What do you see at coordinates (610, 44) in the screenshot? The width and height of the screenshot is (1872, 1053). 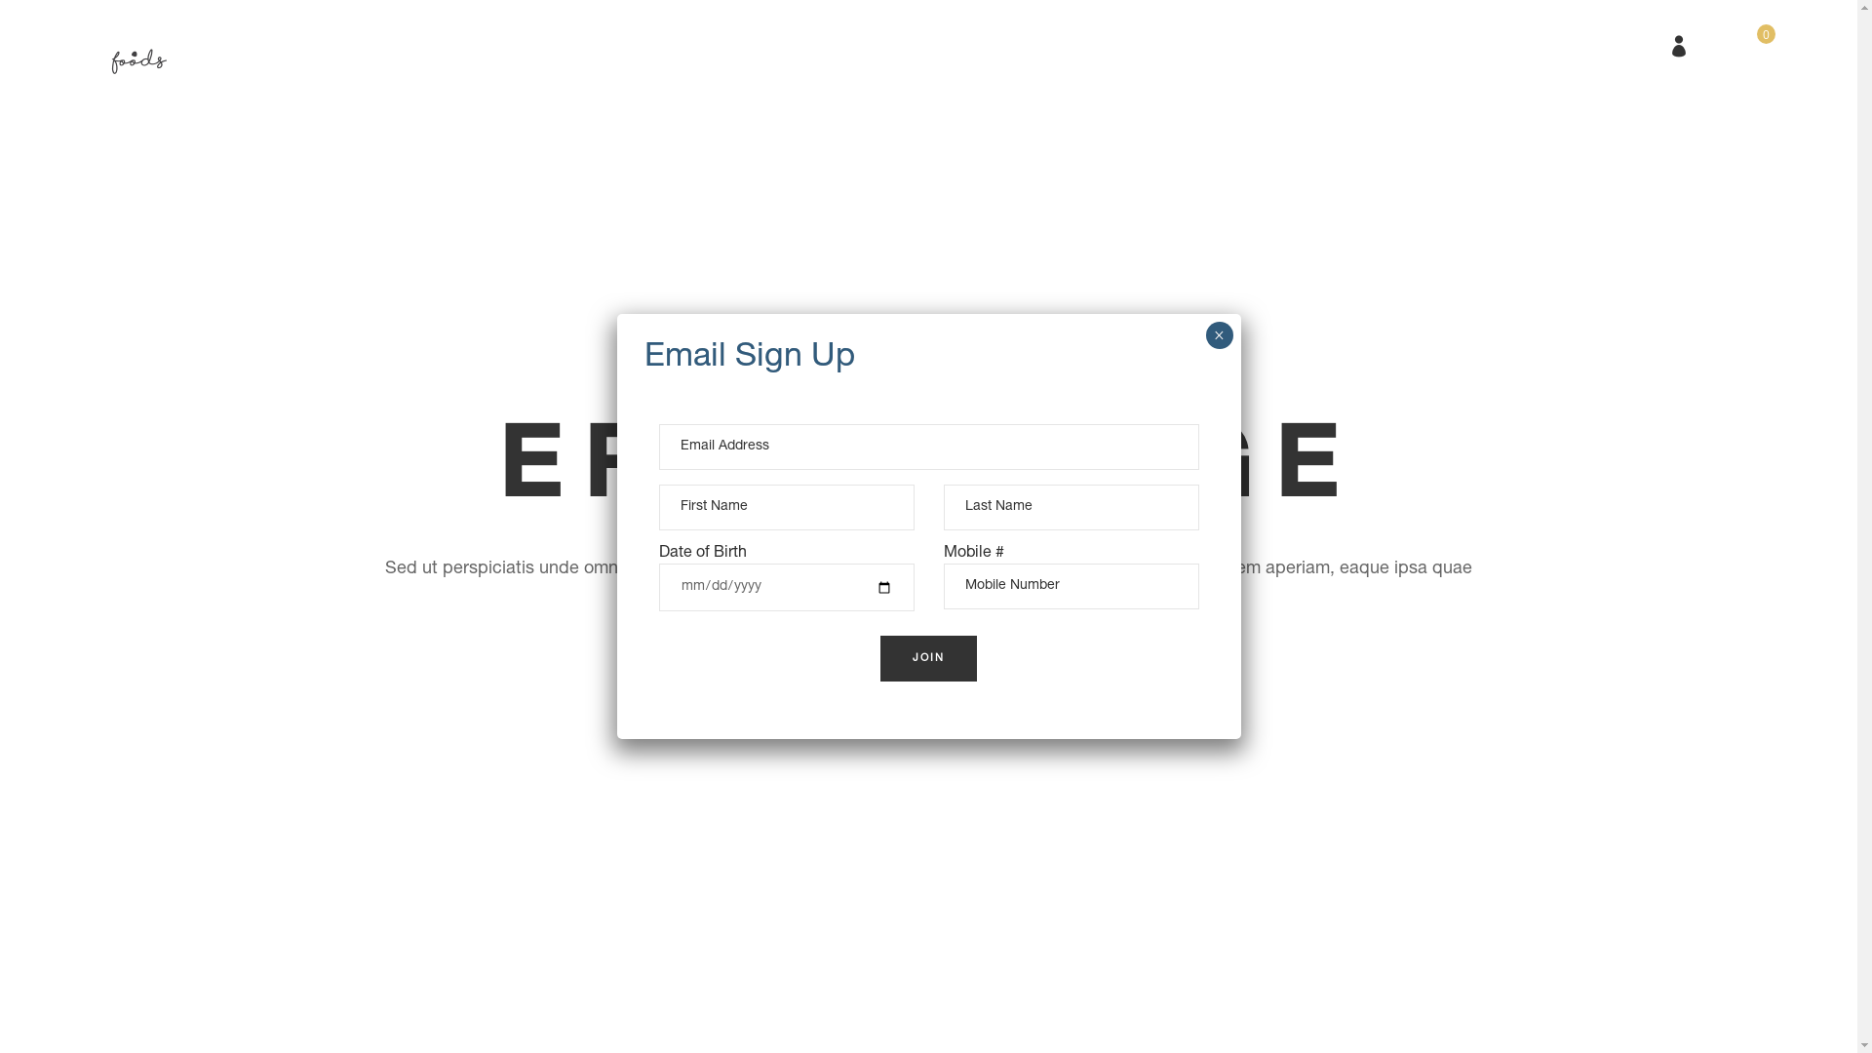 I see `HOME` at bounding box center [610, 44].